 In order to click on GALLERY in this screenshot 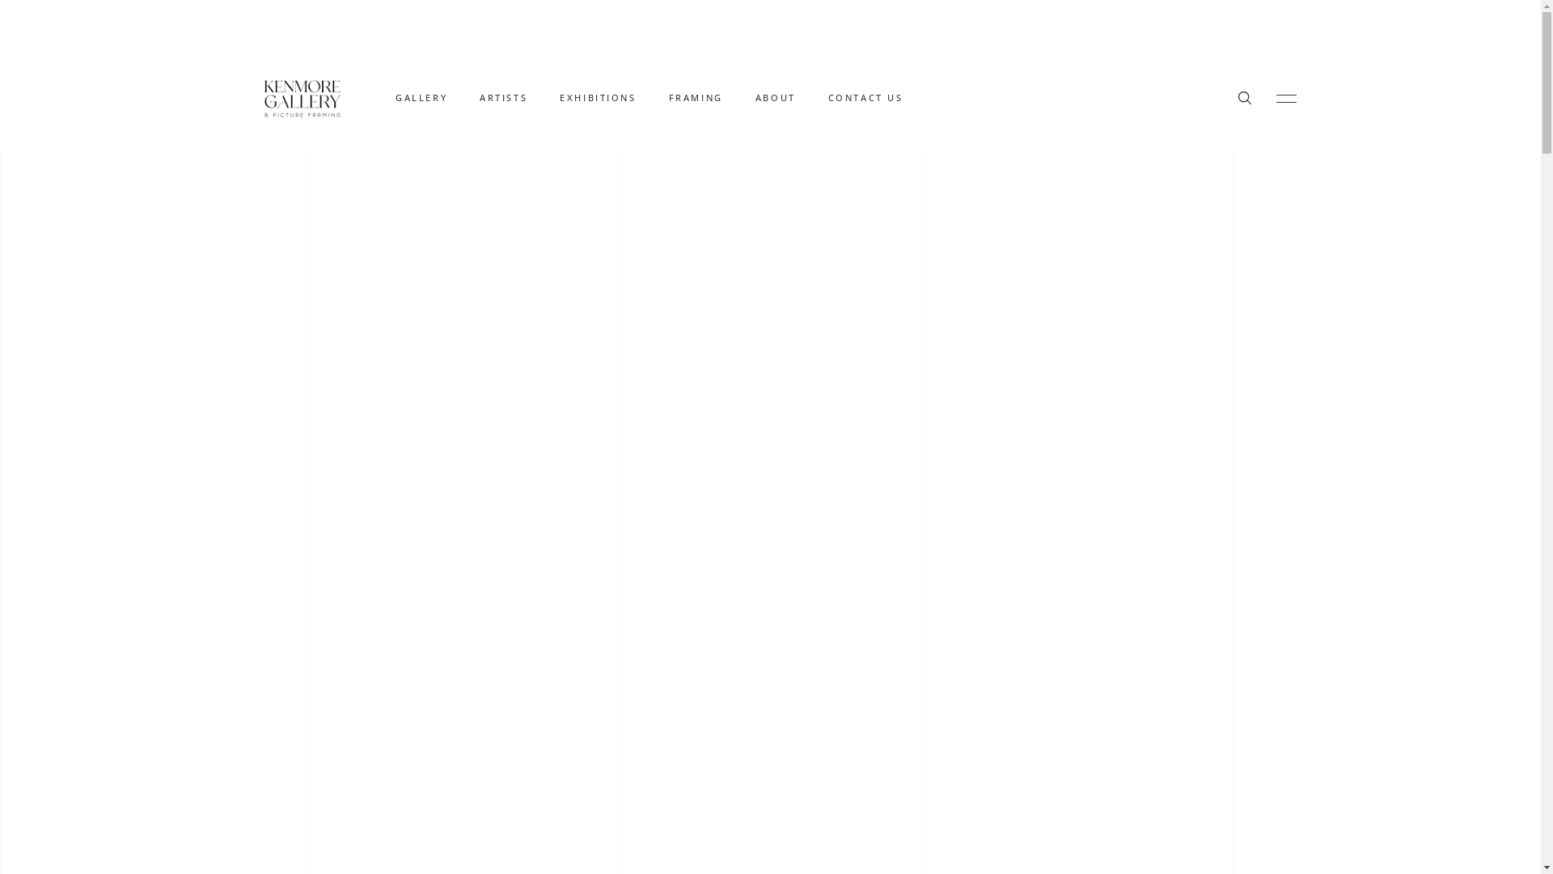, I will do `click(421, 98)`.